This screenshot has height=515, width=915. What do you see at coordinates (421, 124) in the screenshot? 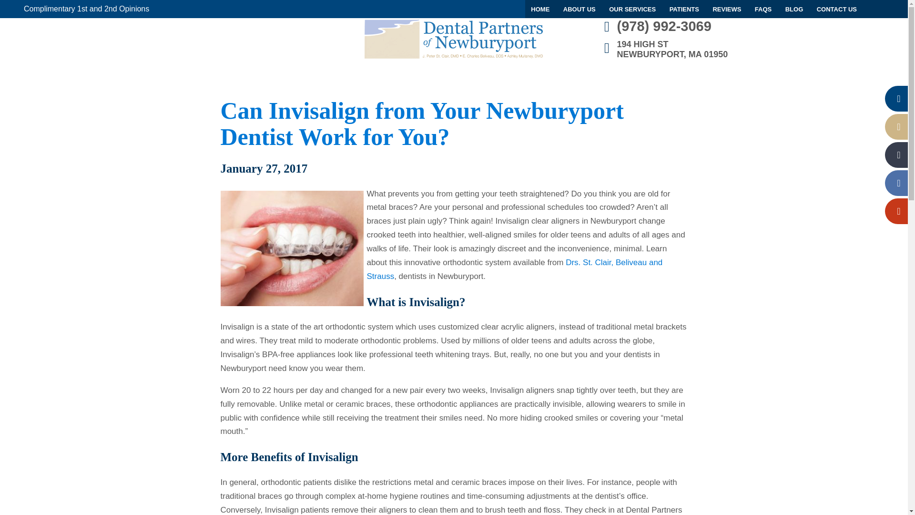
I see `ABOUT US` at bounding box center [421, 124].